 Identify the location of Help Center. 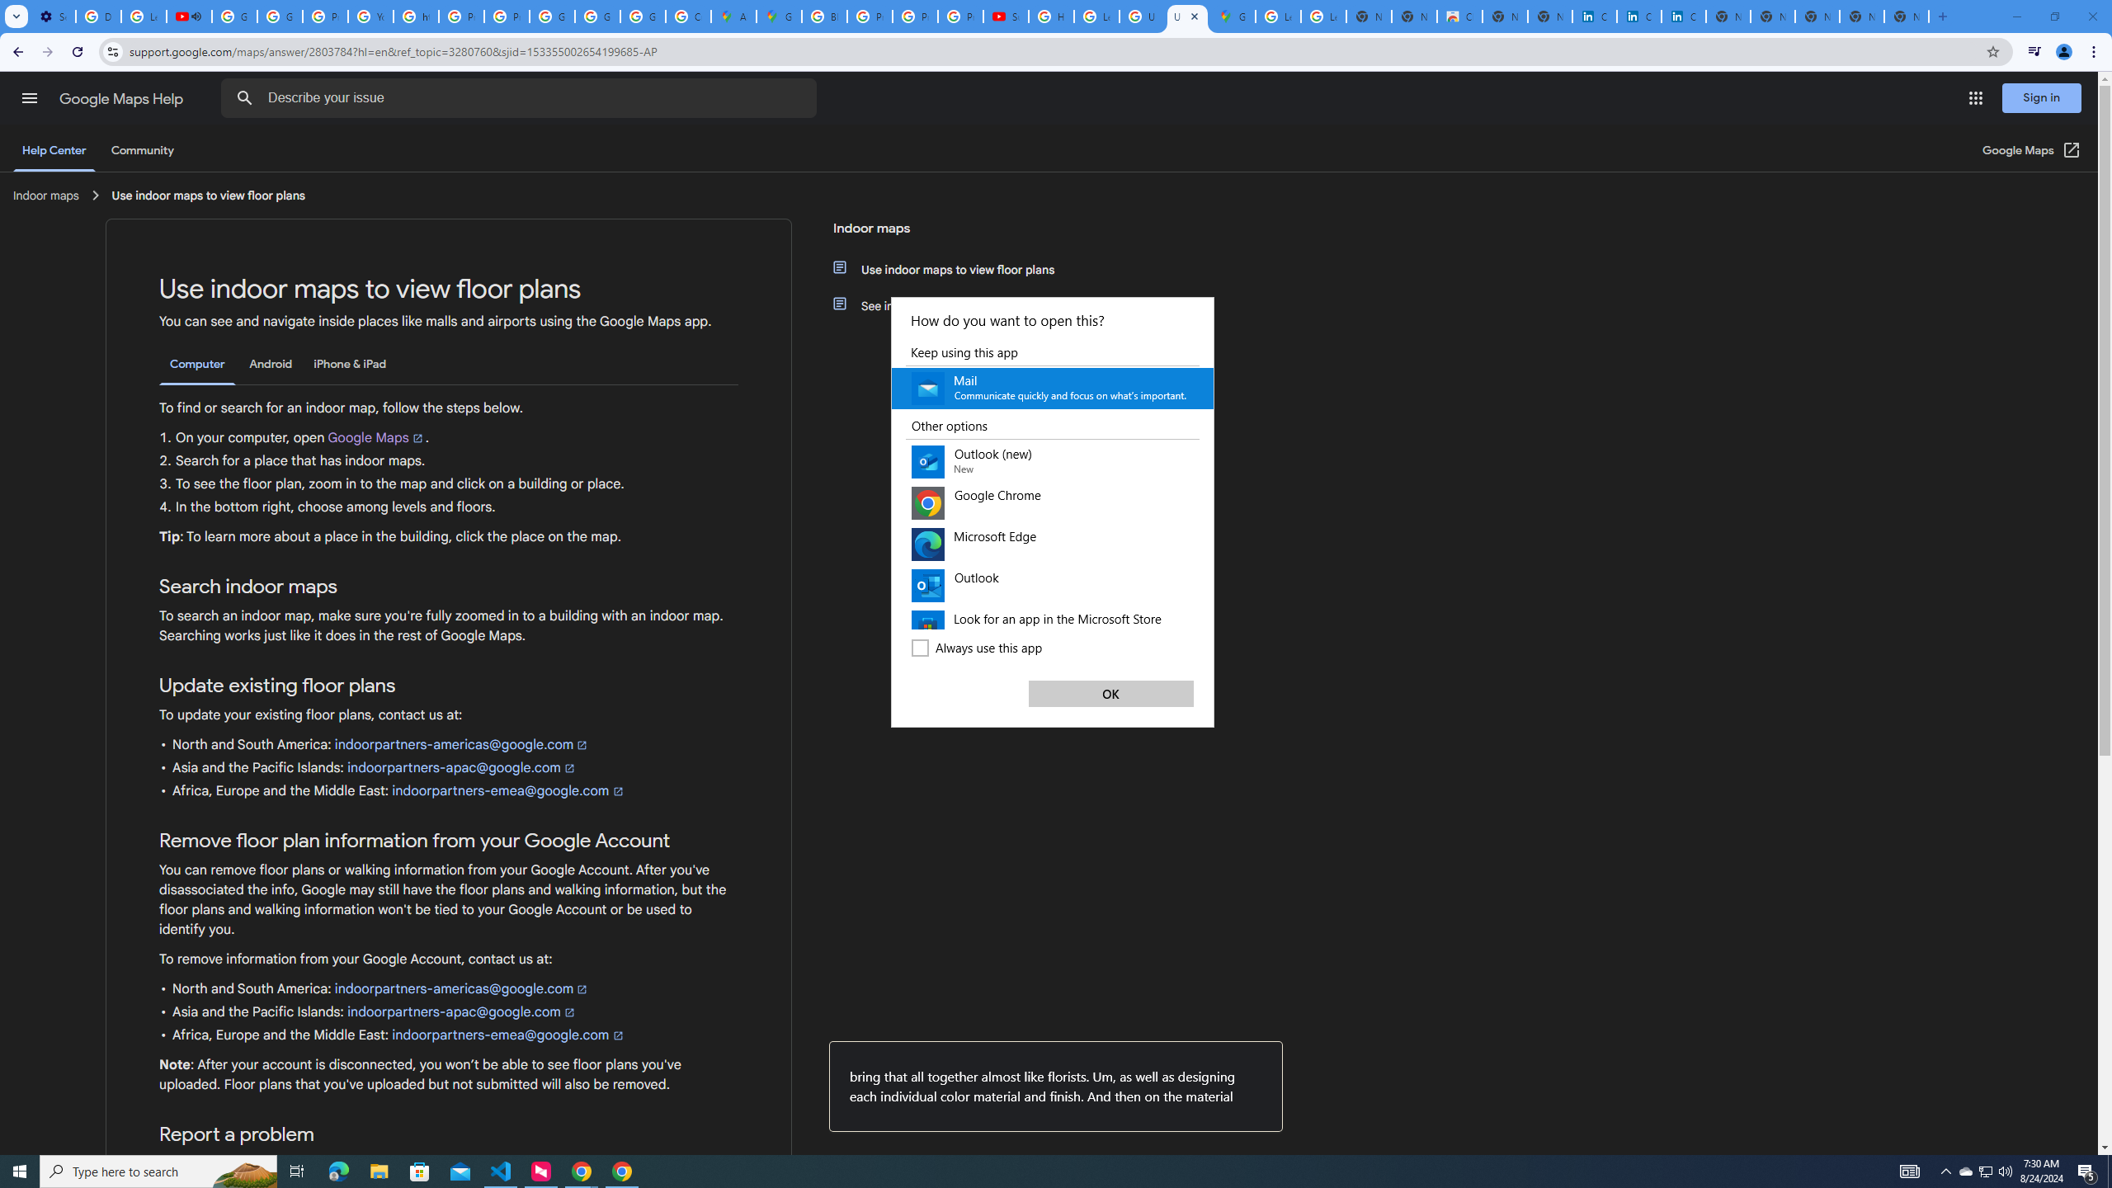
(54, 150).